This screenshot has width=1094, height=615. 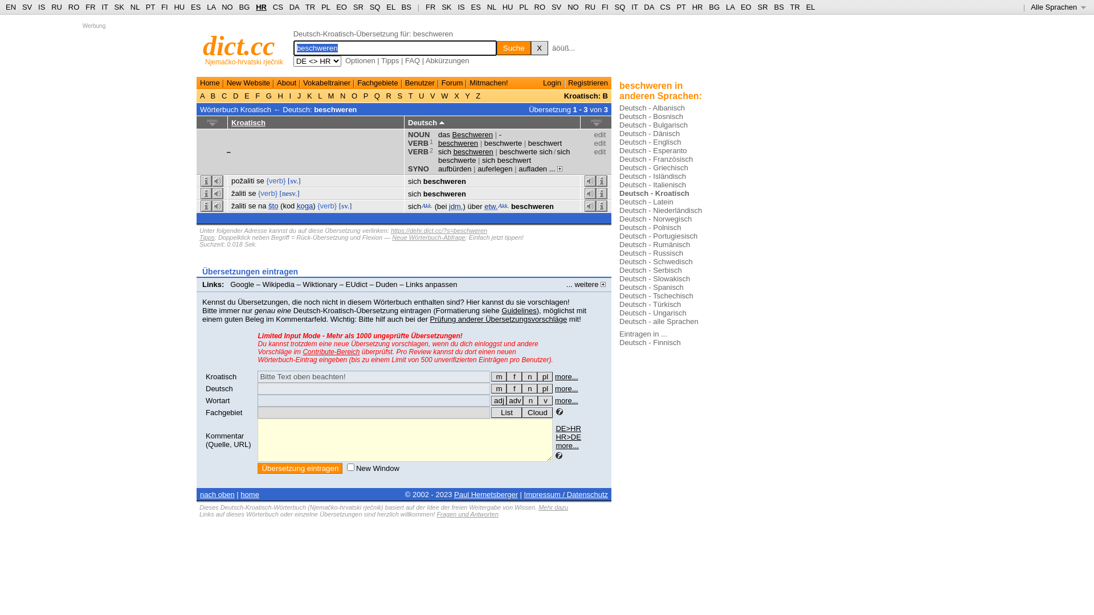 What do you see at coordinates (203, 96) in the screenshot?
I see `A` at bounding box center [203, 96].